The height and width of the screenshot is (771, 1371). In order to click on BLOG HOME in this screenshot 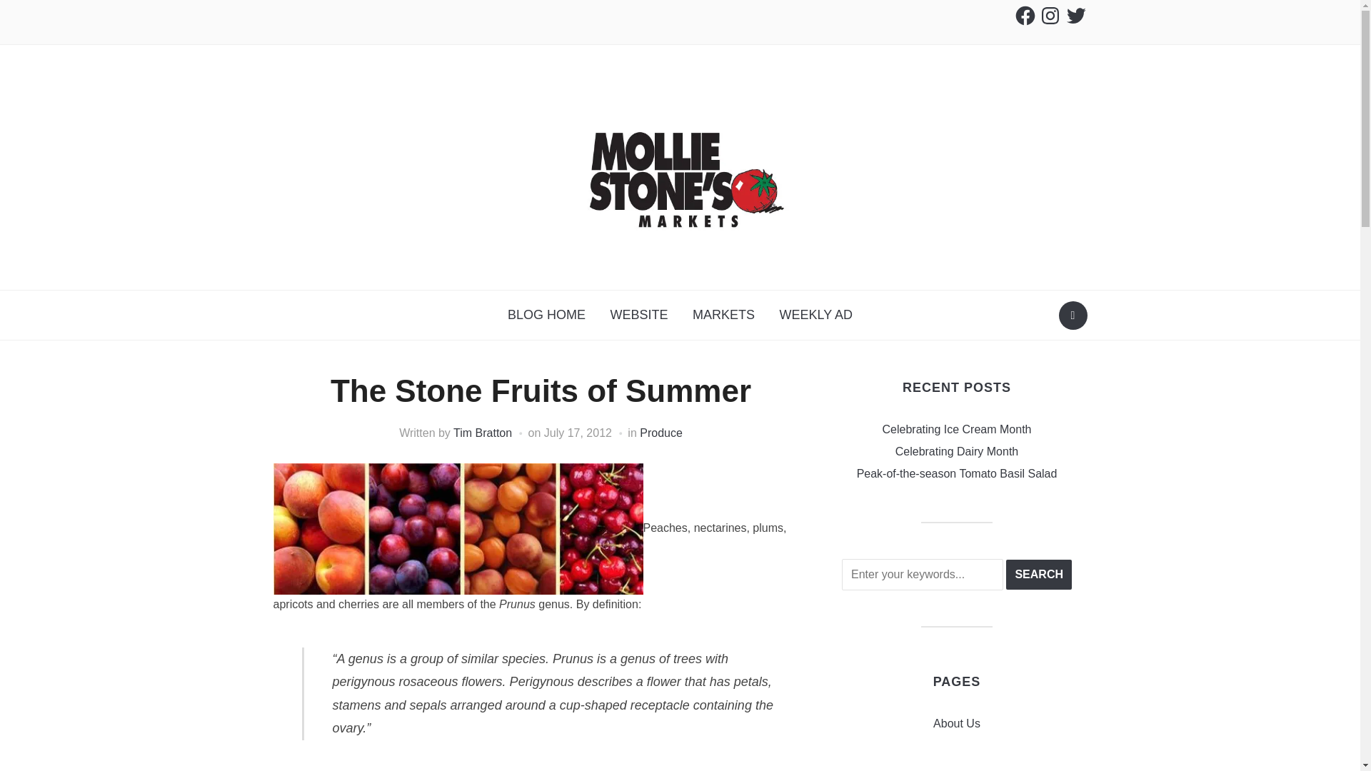, I will do `click(546, 314)`.